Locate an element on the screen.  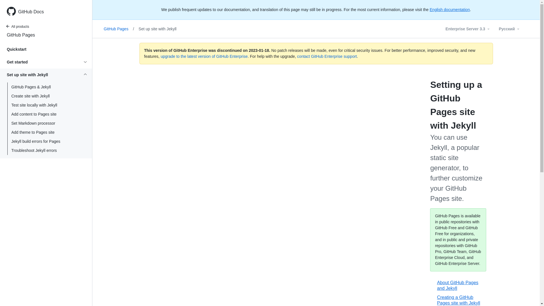
Add theme to Pages site is located at coordinates (46, 132).